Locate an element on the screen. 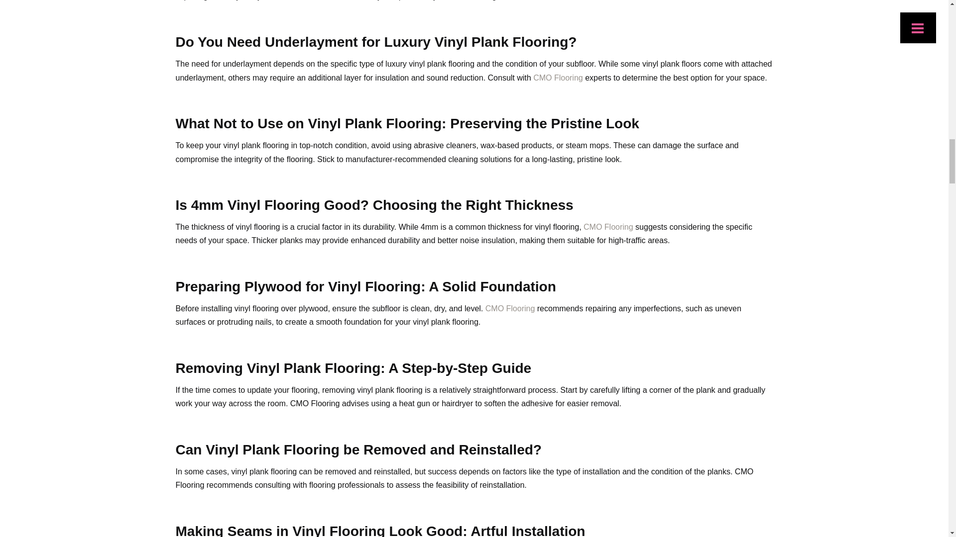 The height and width of the screenshot is (537, 956). CMO Flooring is located at coordinates (608, 227).